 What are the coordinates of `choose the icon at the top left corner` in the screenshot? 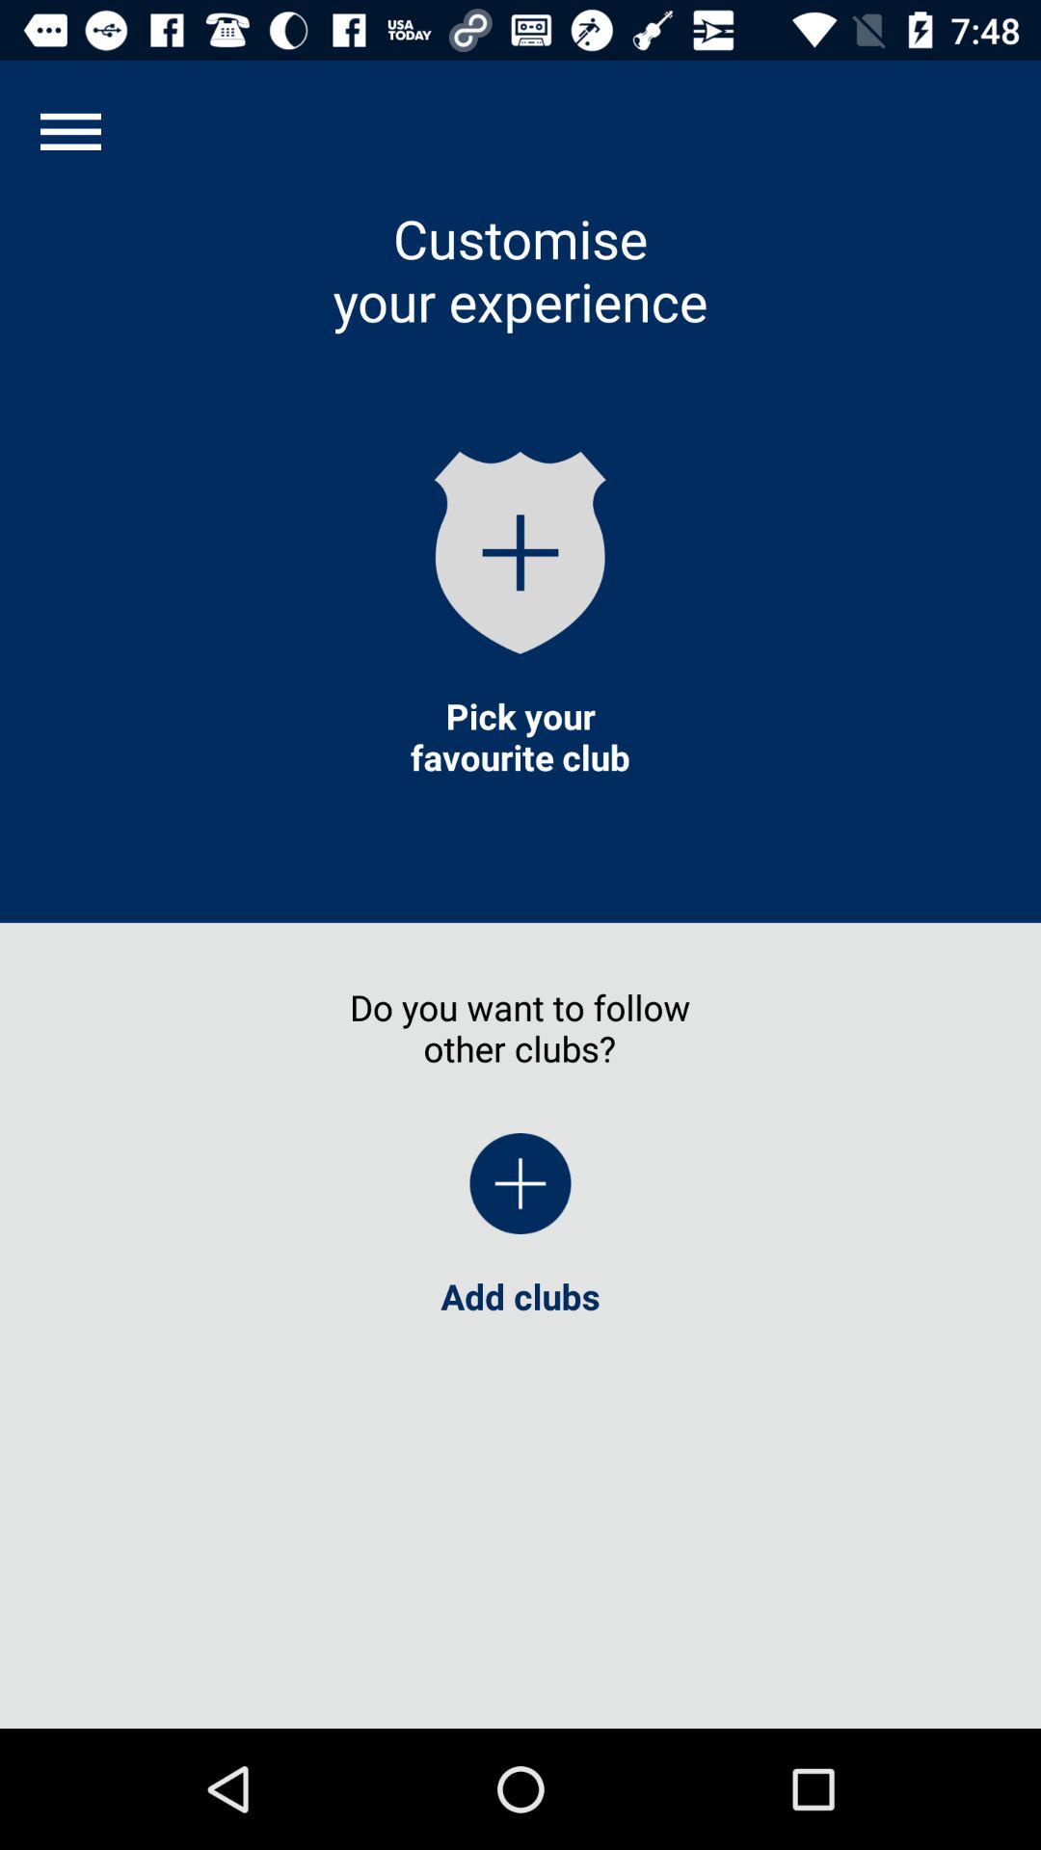 It's located at (70, 131).